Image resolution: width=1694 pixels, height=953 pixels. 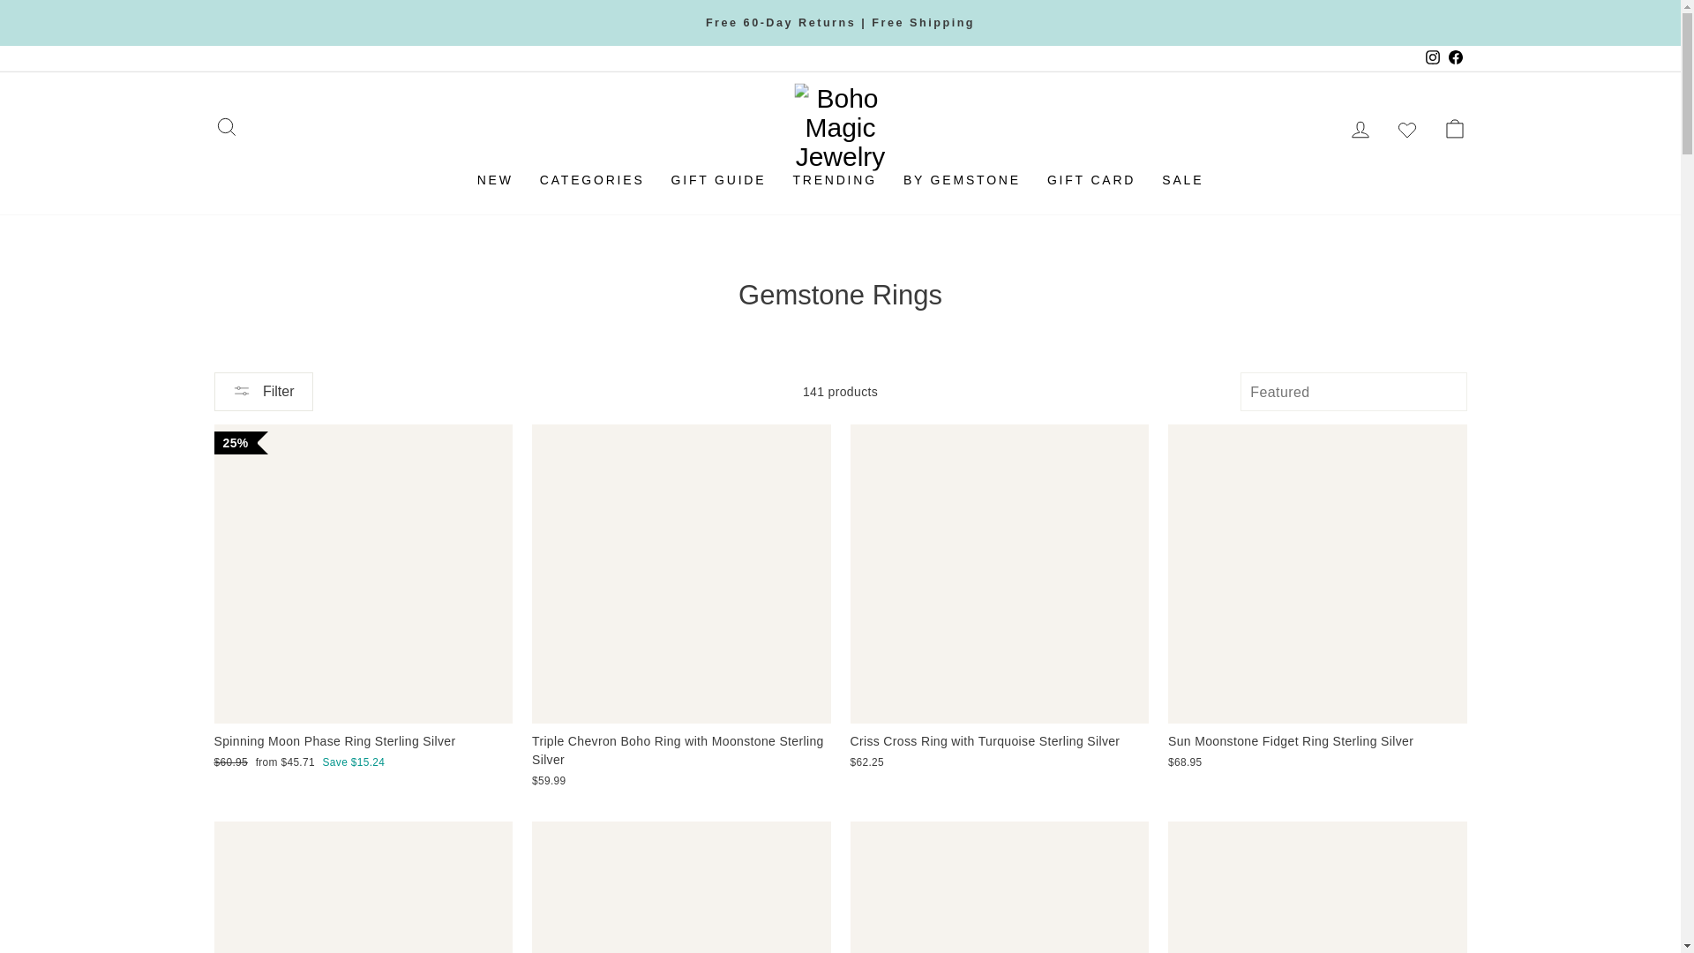 I want to click on Boho Magic Jewelry on Instagram, so click(x=1431, y=58).